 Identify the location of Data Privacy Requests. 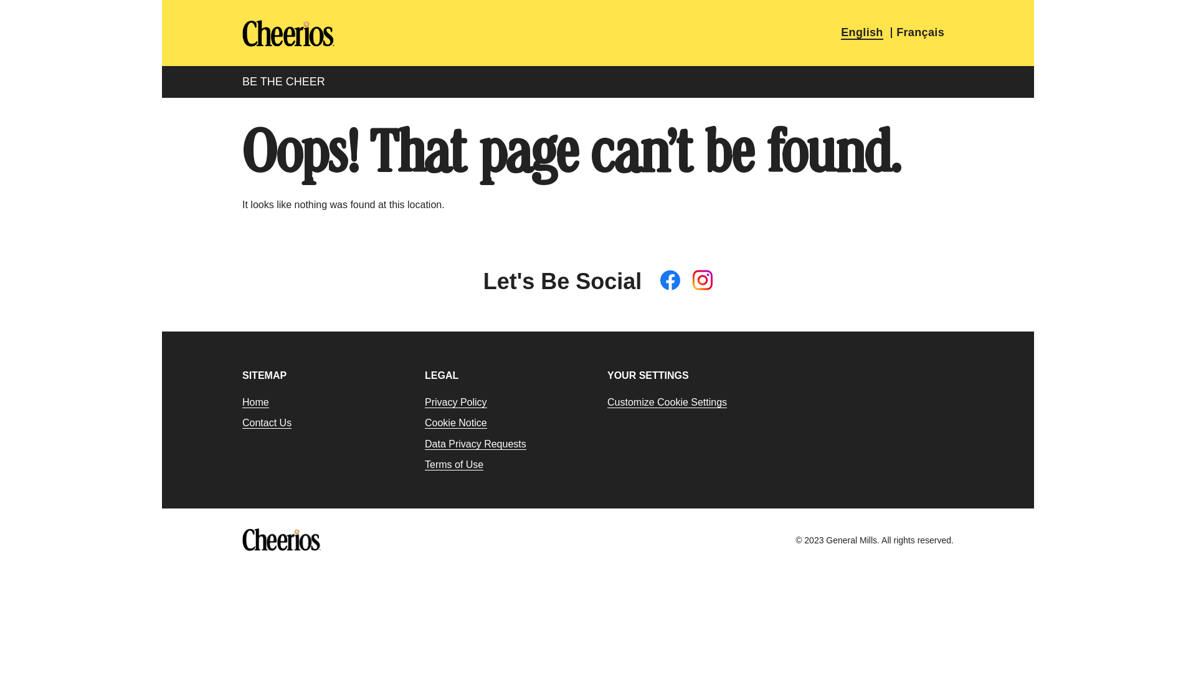
(476, 444).